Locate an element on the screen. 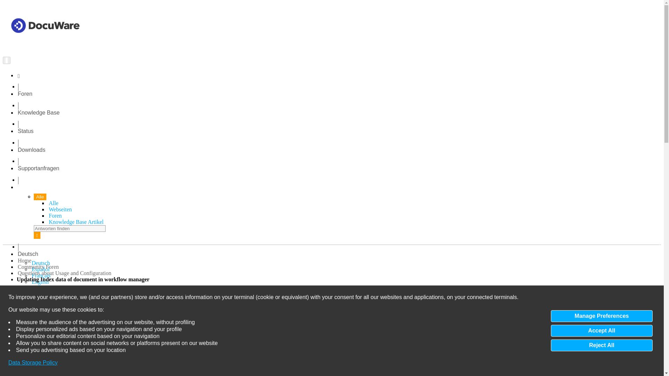 Image resolution: width=669 pixels, height=376 pixels. Foren is located at coordinates (55, 215).